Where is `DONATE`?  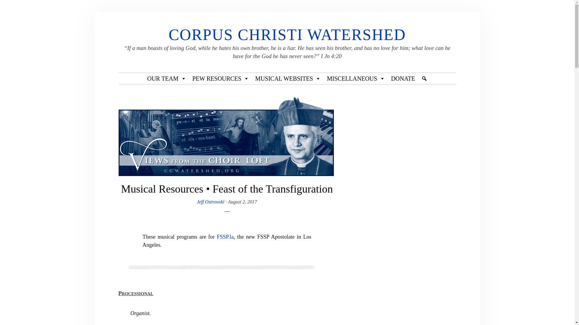
DONATE is located at coordinates (403, 78).